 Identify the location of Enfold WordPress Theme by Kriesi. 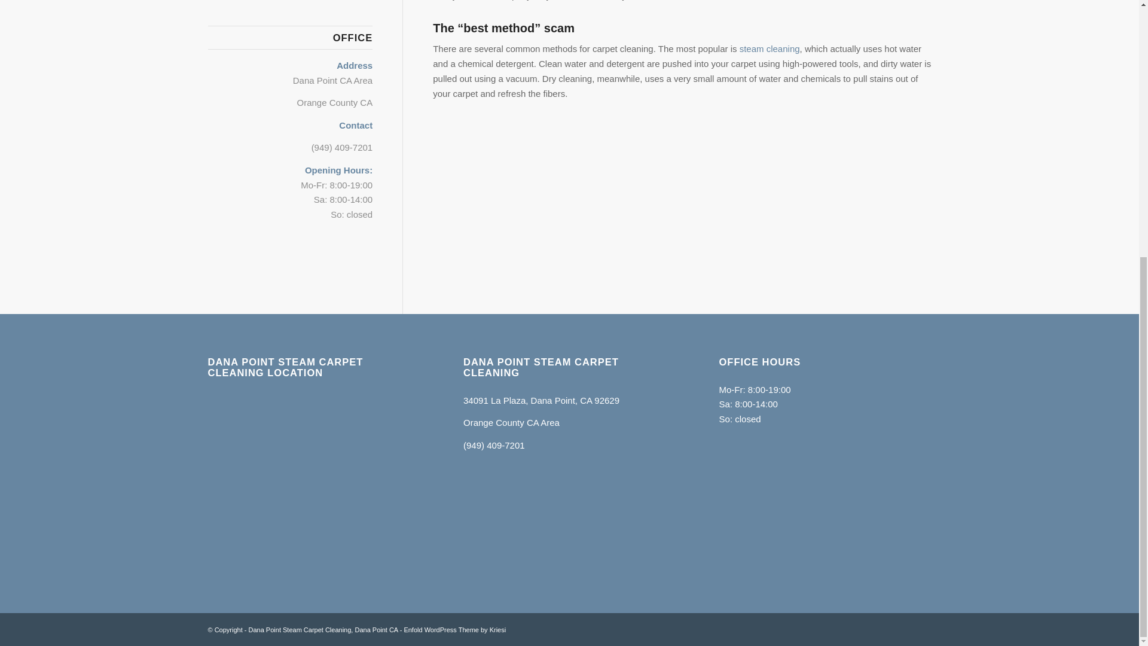
(454, 629).